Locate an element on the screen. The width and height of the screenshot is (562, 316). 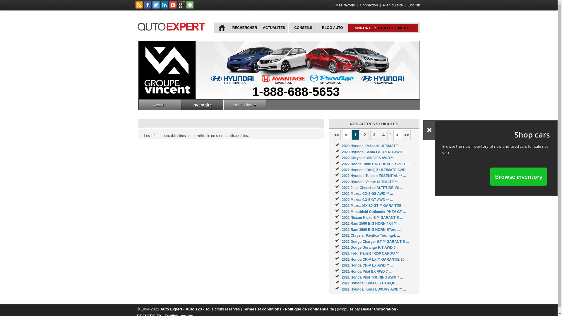
Accueil is located at coordinates (160, 105).